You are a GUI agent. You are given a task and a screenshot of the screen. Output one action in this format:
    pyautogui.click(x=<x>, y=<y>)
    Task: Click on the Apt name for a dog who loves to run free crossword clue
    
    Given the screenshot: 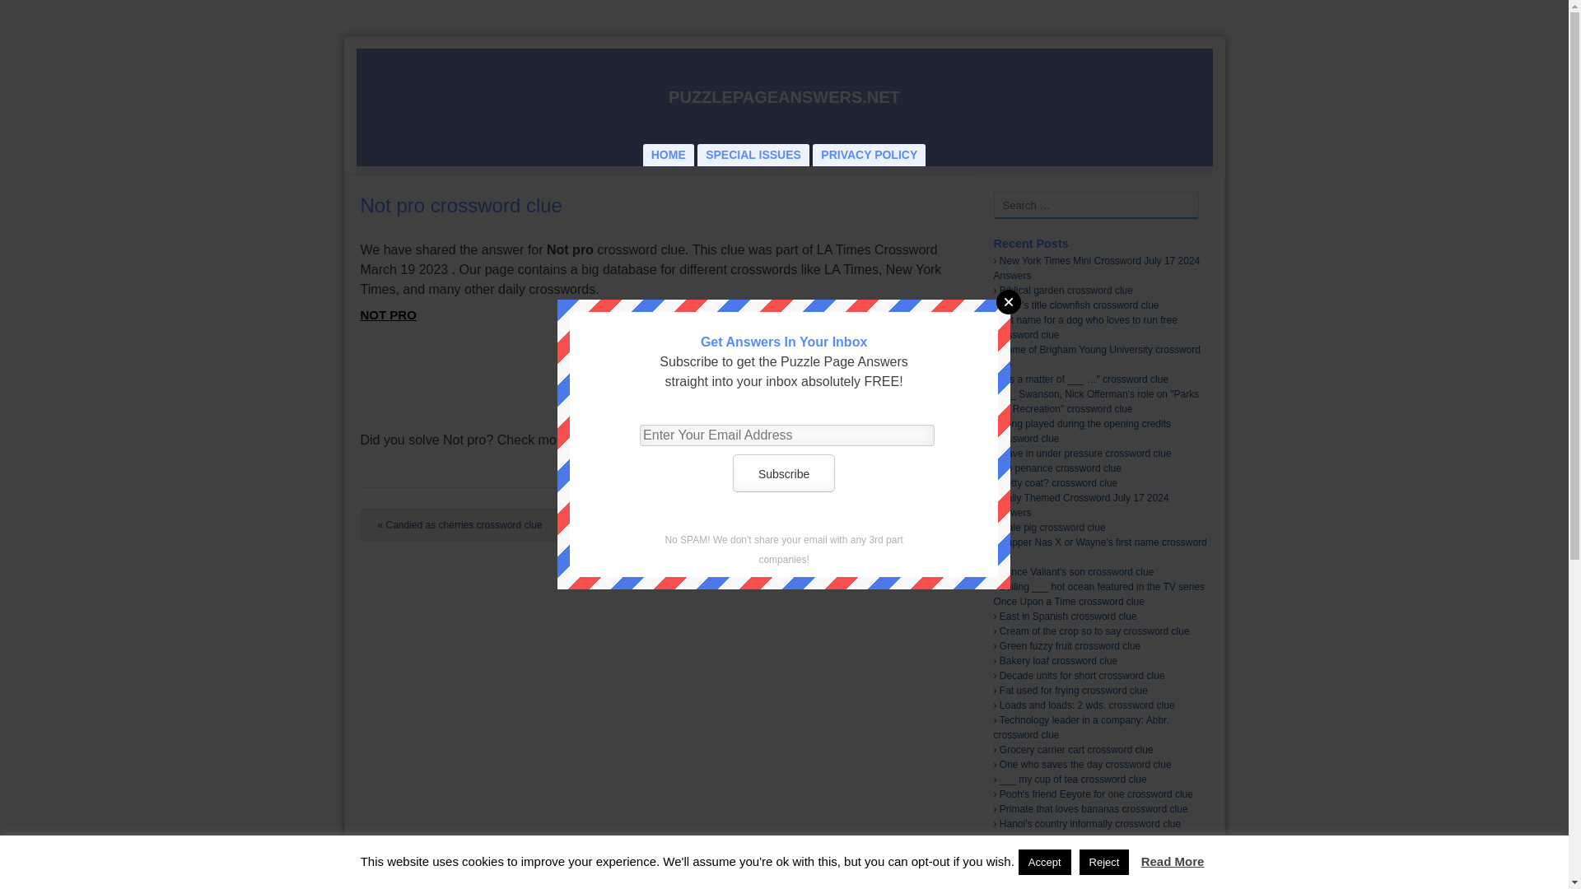 What is the action you would take?
    pyautogui.click(x=1084, y=328)
    